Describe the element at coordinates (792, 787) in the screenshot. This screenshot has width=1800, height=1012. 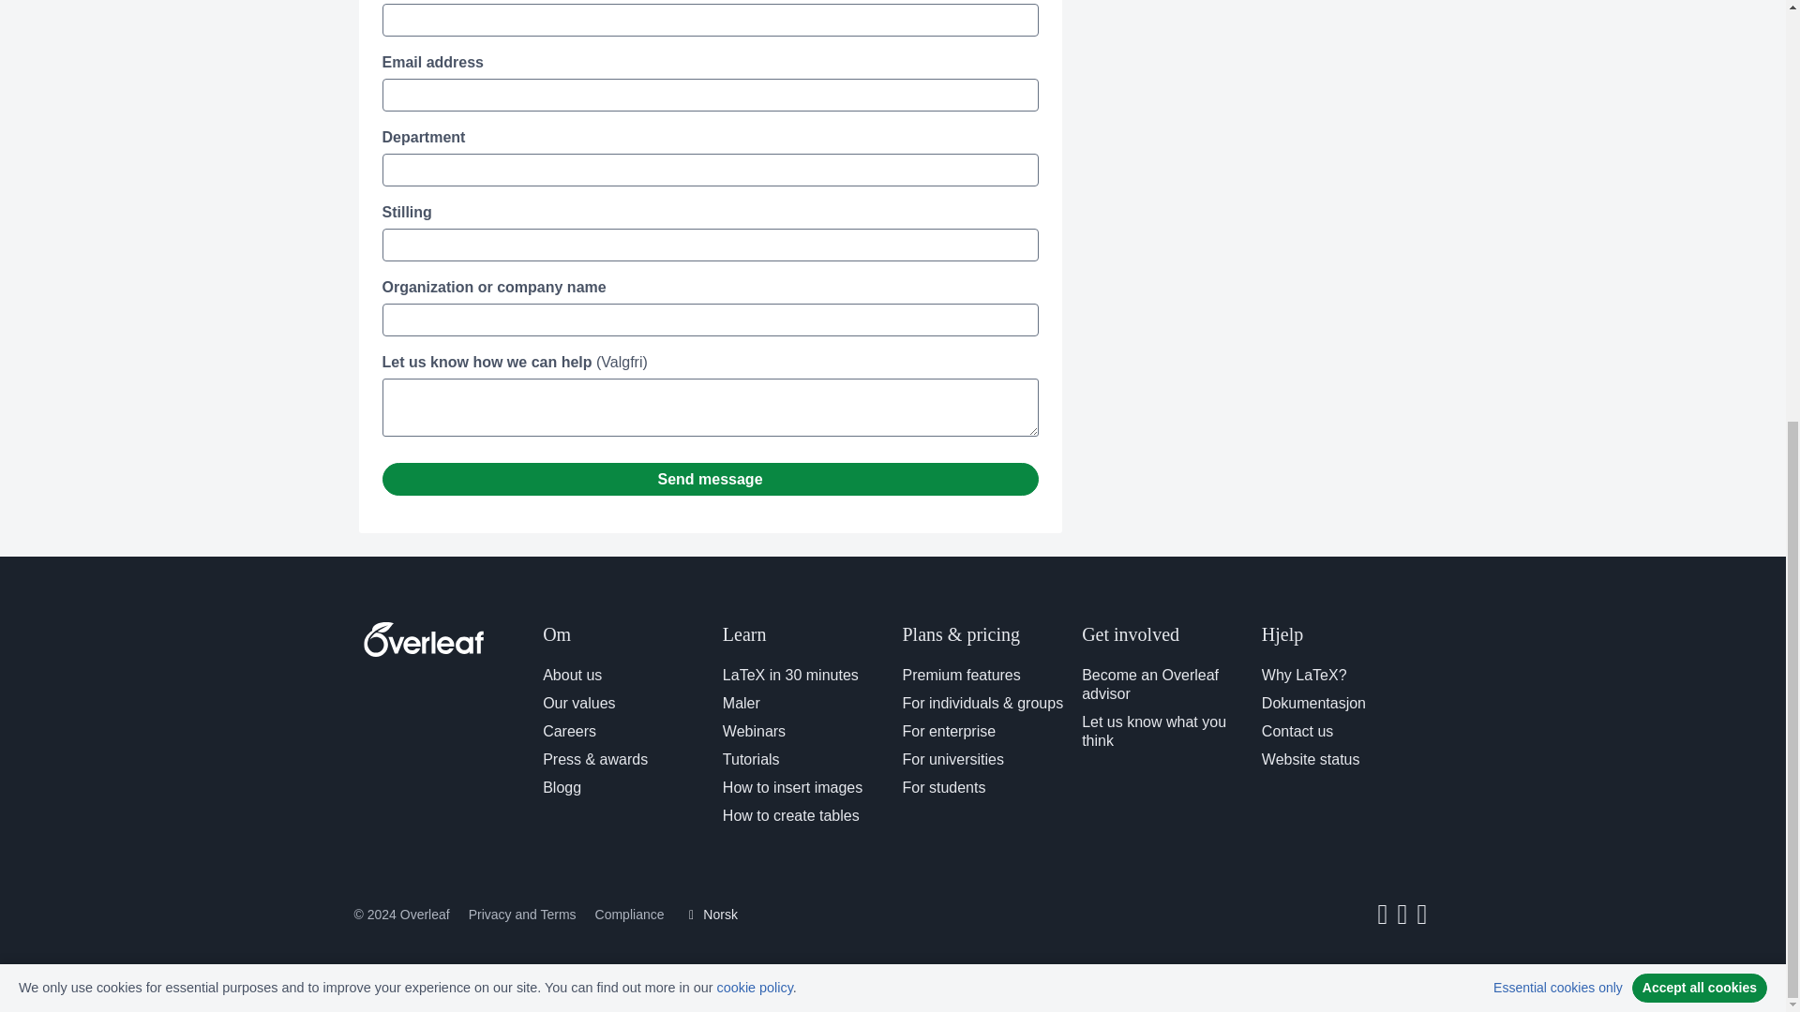
I see `How to insert images` at that location.